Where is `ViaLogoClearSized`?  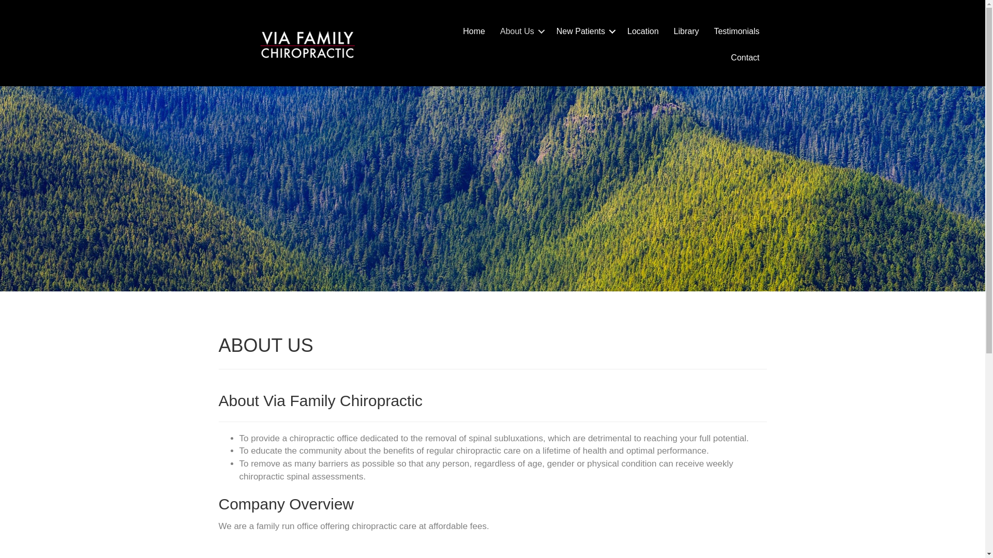
ViaLogoClearSized is located at coordinates (308, 44).